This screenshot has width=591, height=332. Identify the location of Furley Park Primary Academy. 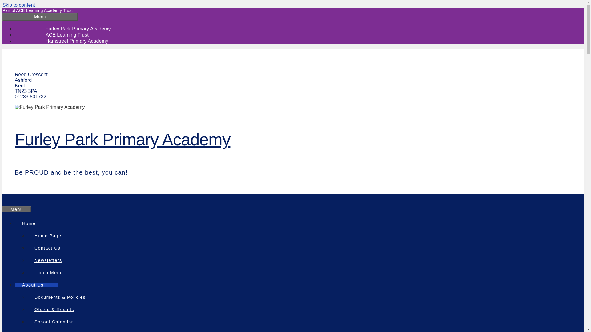
(123, 140).